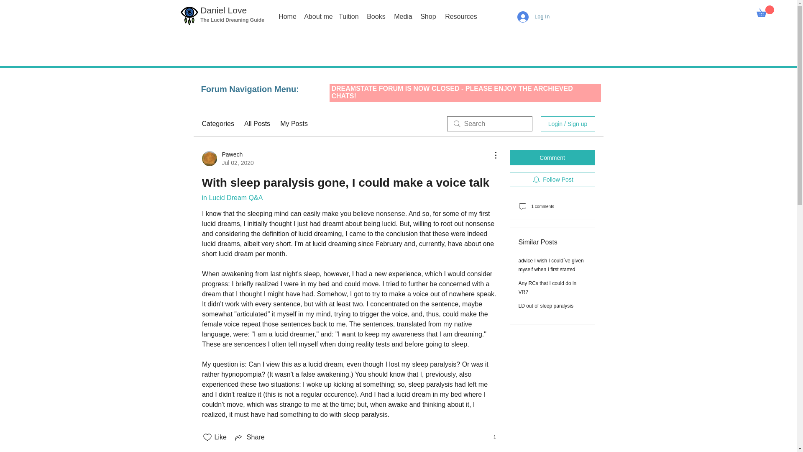  Describe the element at coordinates (552, 157) in the screenshot. I see `Comment` at that location.